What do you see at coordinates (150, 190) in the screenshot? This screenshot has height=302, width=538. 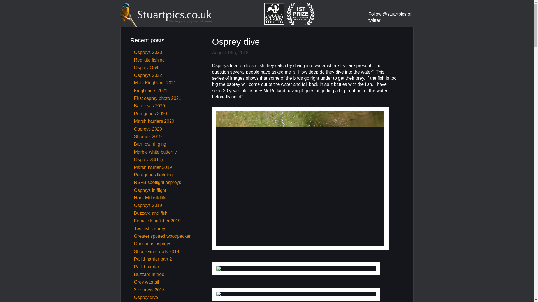 I see `Ospreys in flight` at bounding box center [150, 190].